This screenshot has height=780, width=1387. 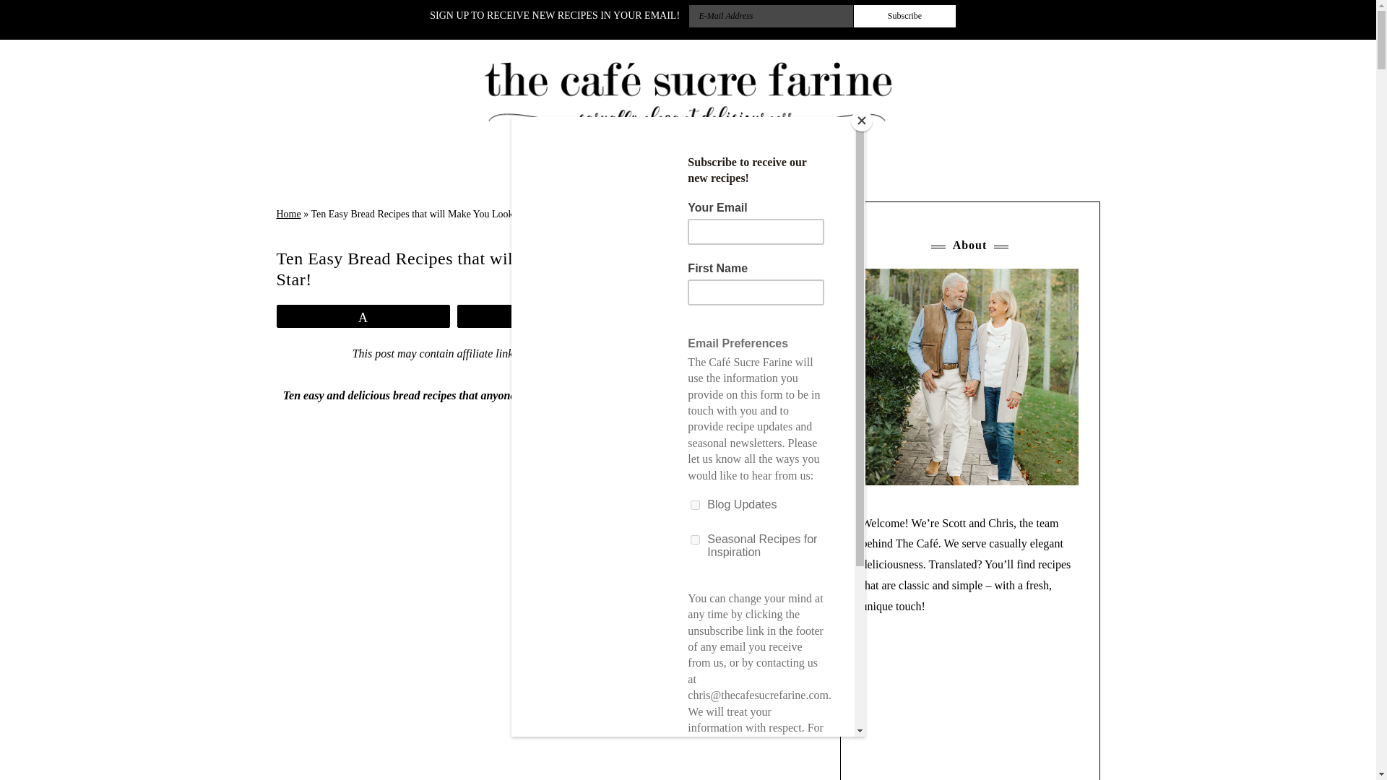 I want to click on Search, so click(x=30, y=14).